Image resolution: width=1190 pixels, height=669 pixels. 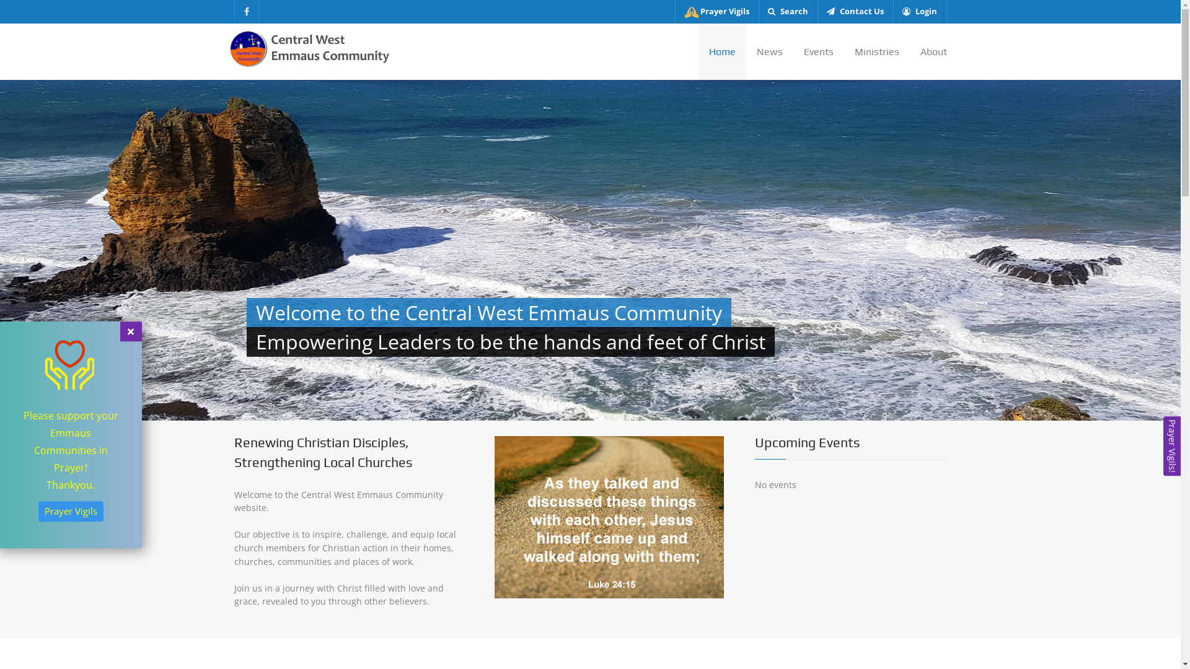 I want to click on Terms & Conditions, so click(x=840, y=539).